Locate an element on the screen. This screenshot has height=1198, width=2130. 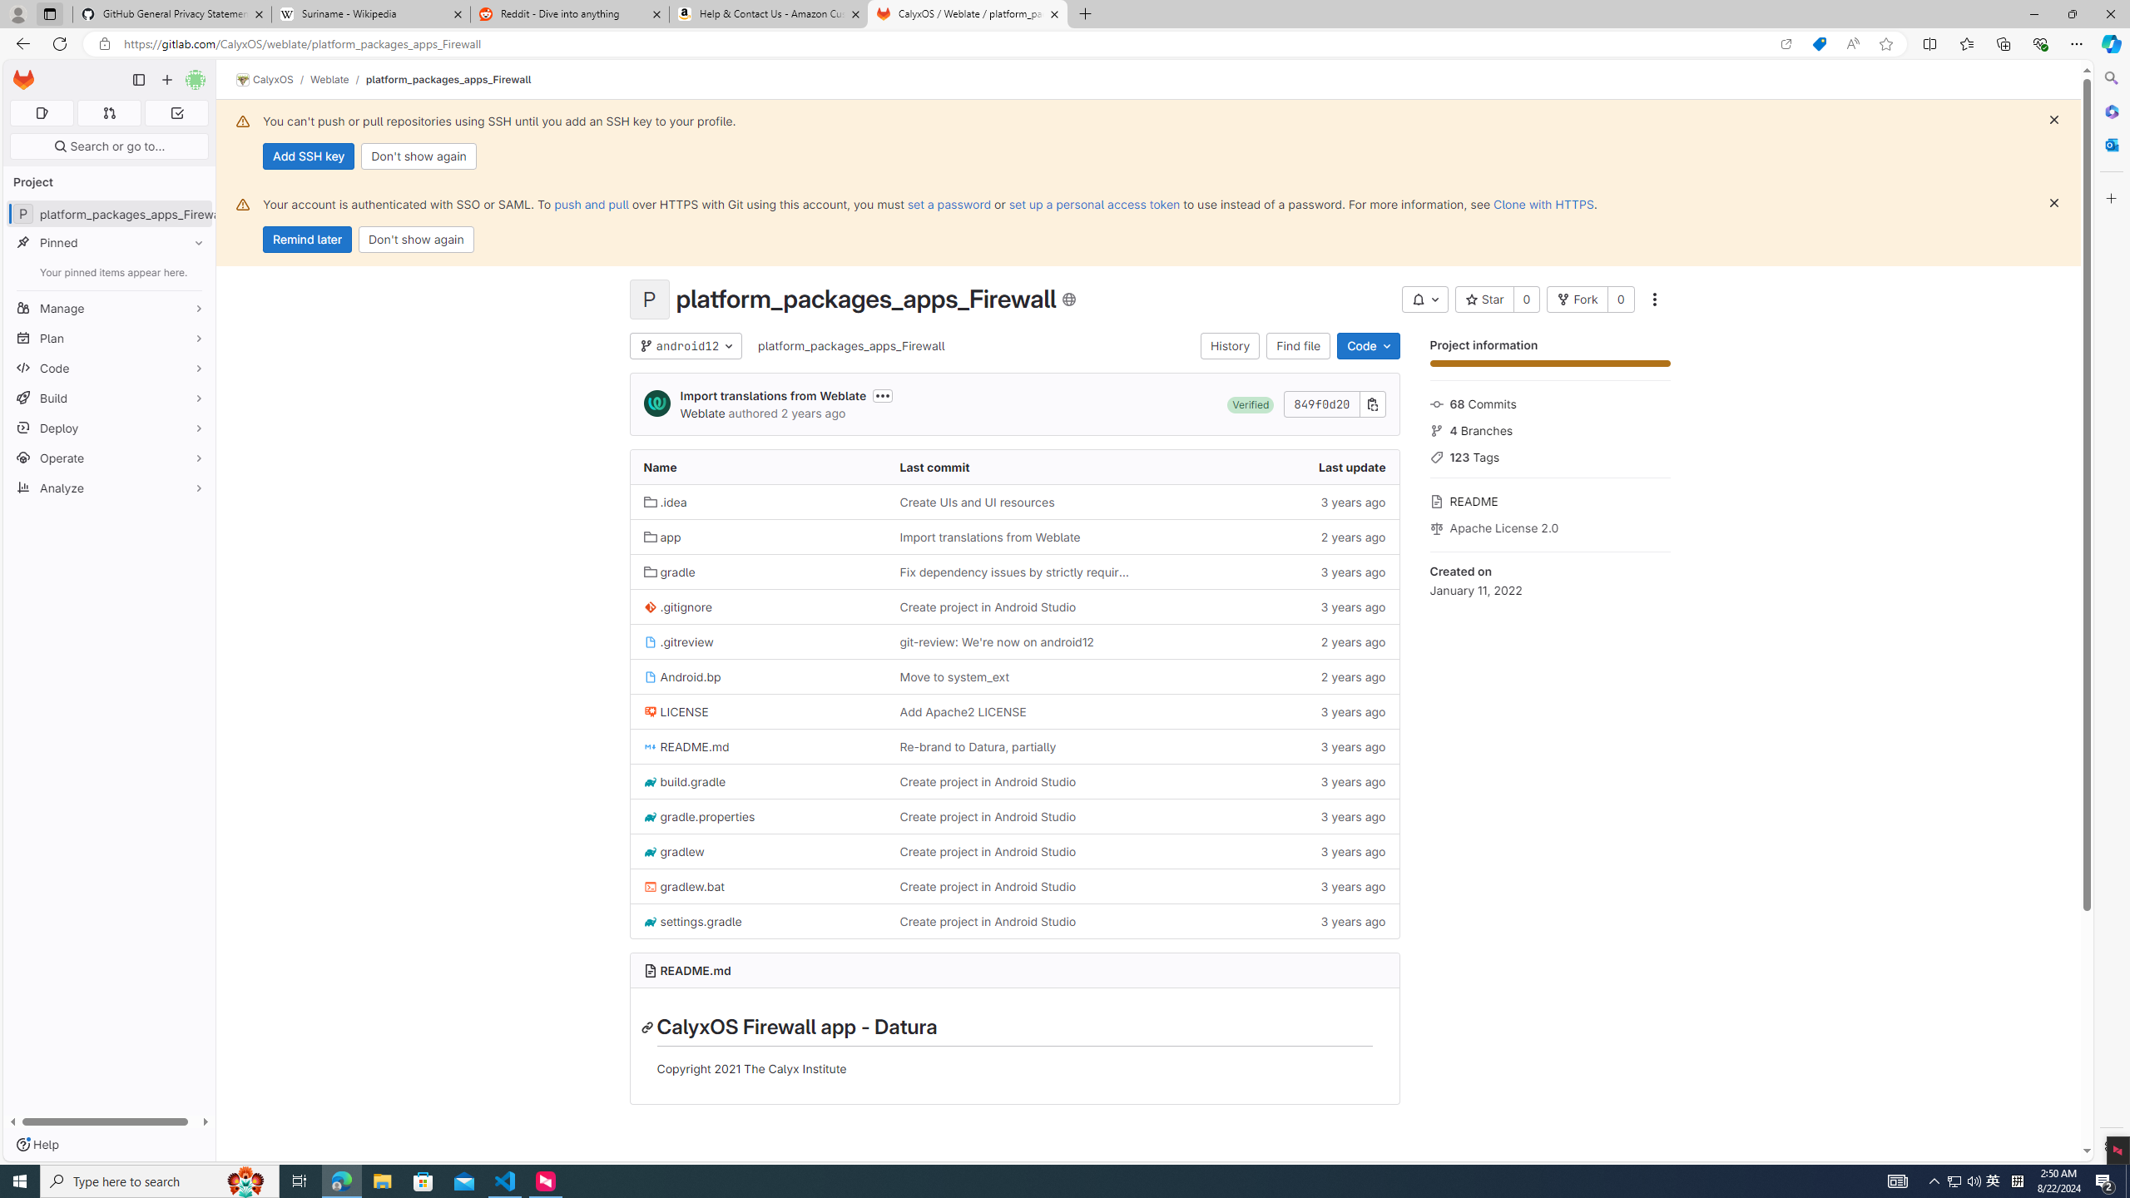
Verified is located at coordinates (1250, 404).